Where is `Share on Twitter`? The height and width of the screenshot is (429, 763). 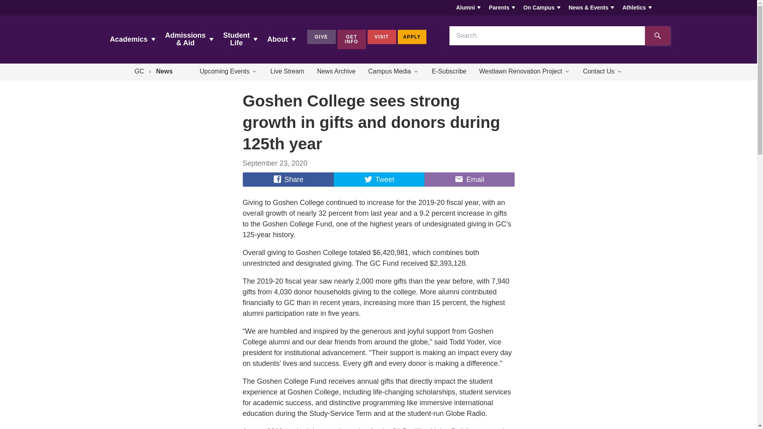 Share on Twitter is located at coordinates (379, 180).